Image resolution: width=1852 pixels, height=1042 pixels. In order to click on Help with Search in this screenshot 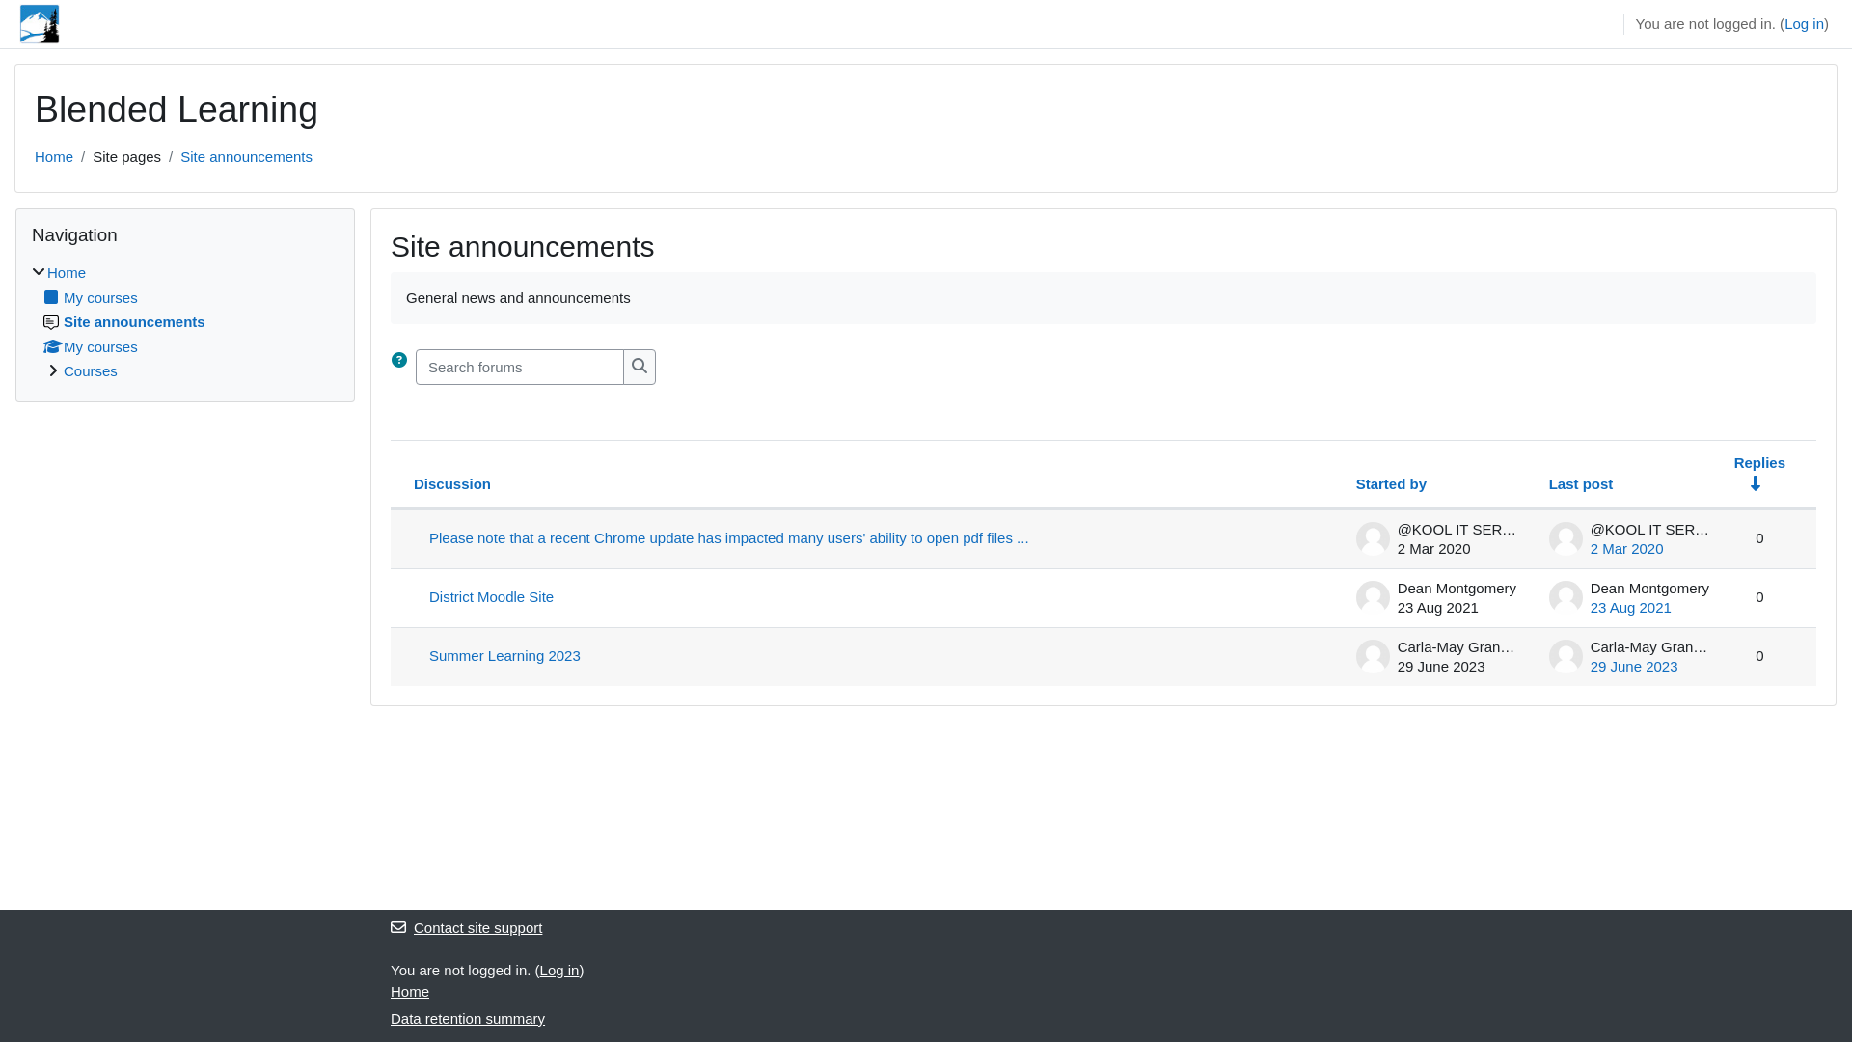, I will do `click(399, 360)`.